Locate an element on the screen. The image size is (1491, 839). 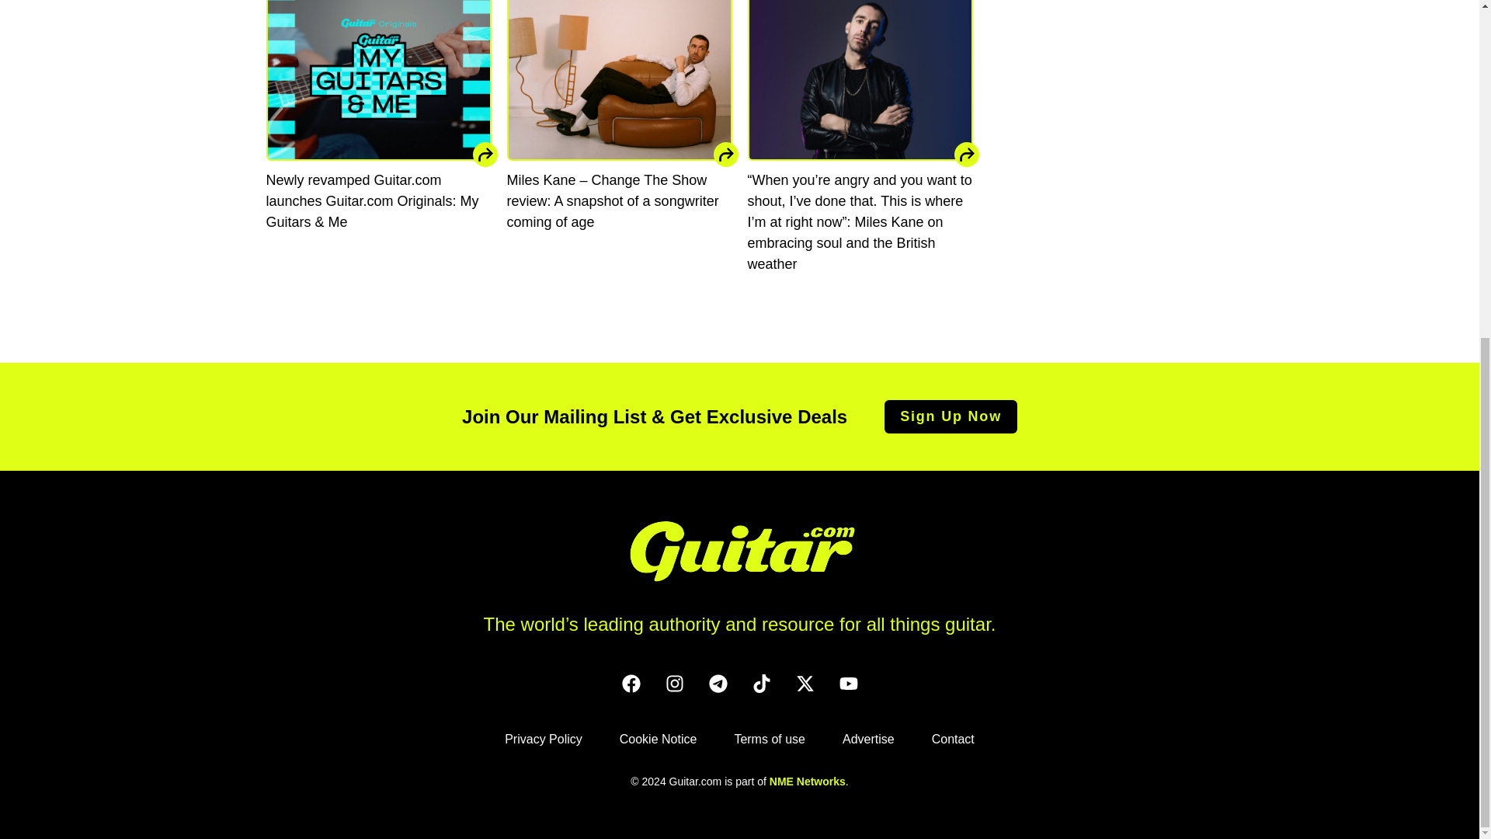
Published January 21, 2022 9:30AM is located at coordinates (859, 292).